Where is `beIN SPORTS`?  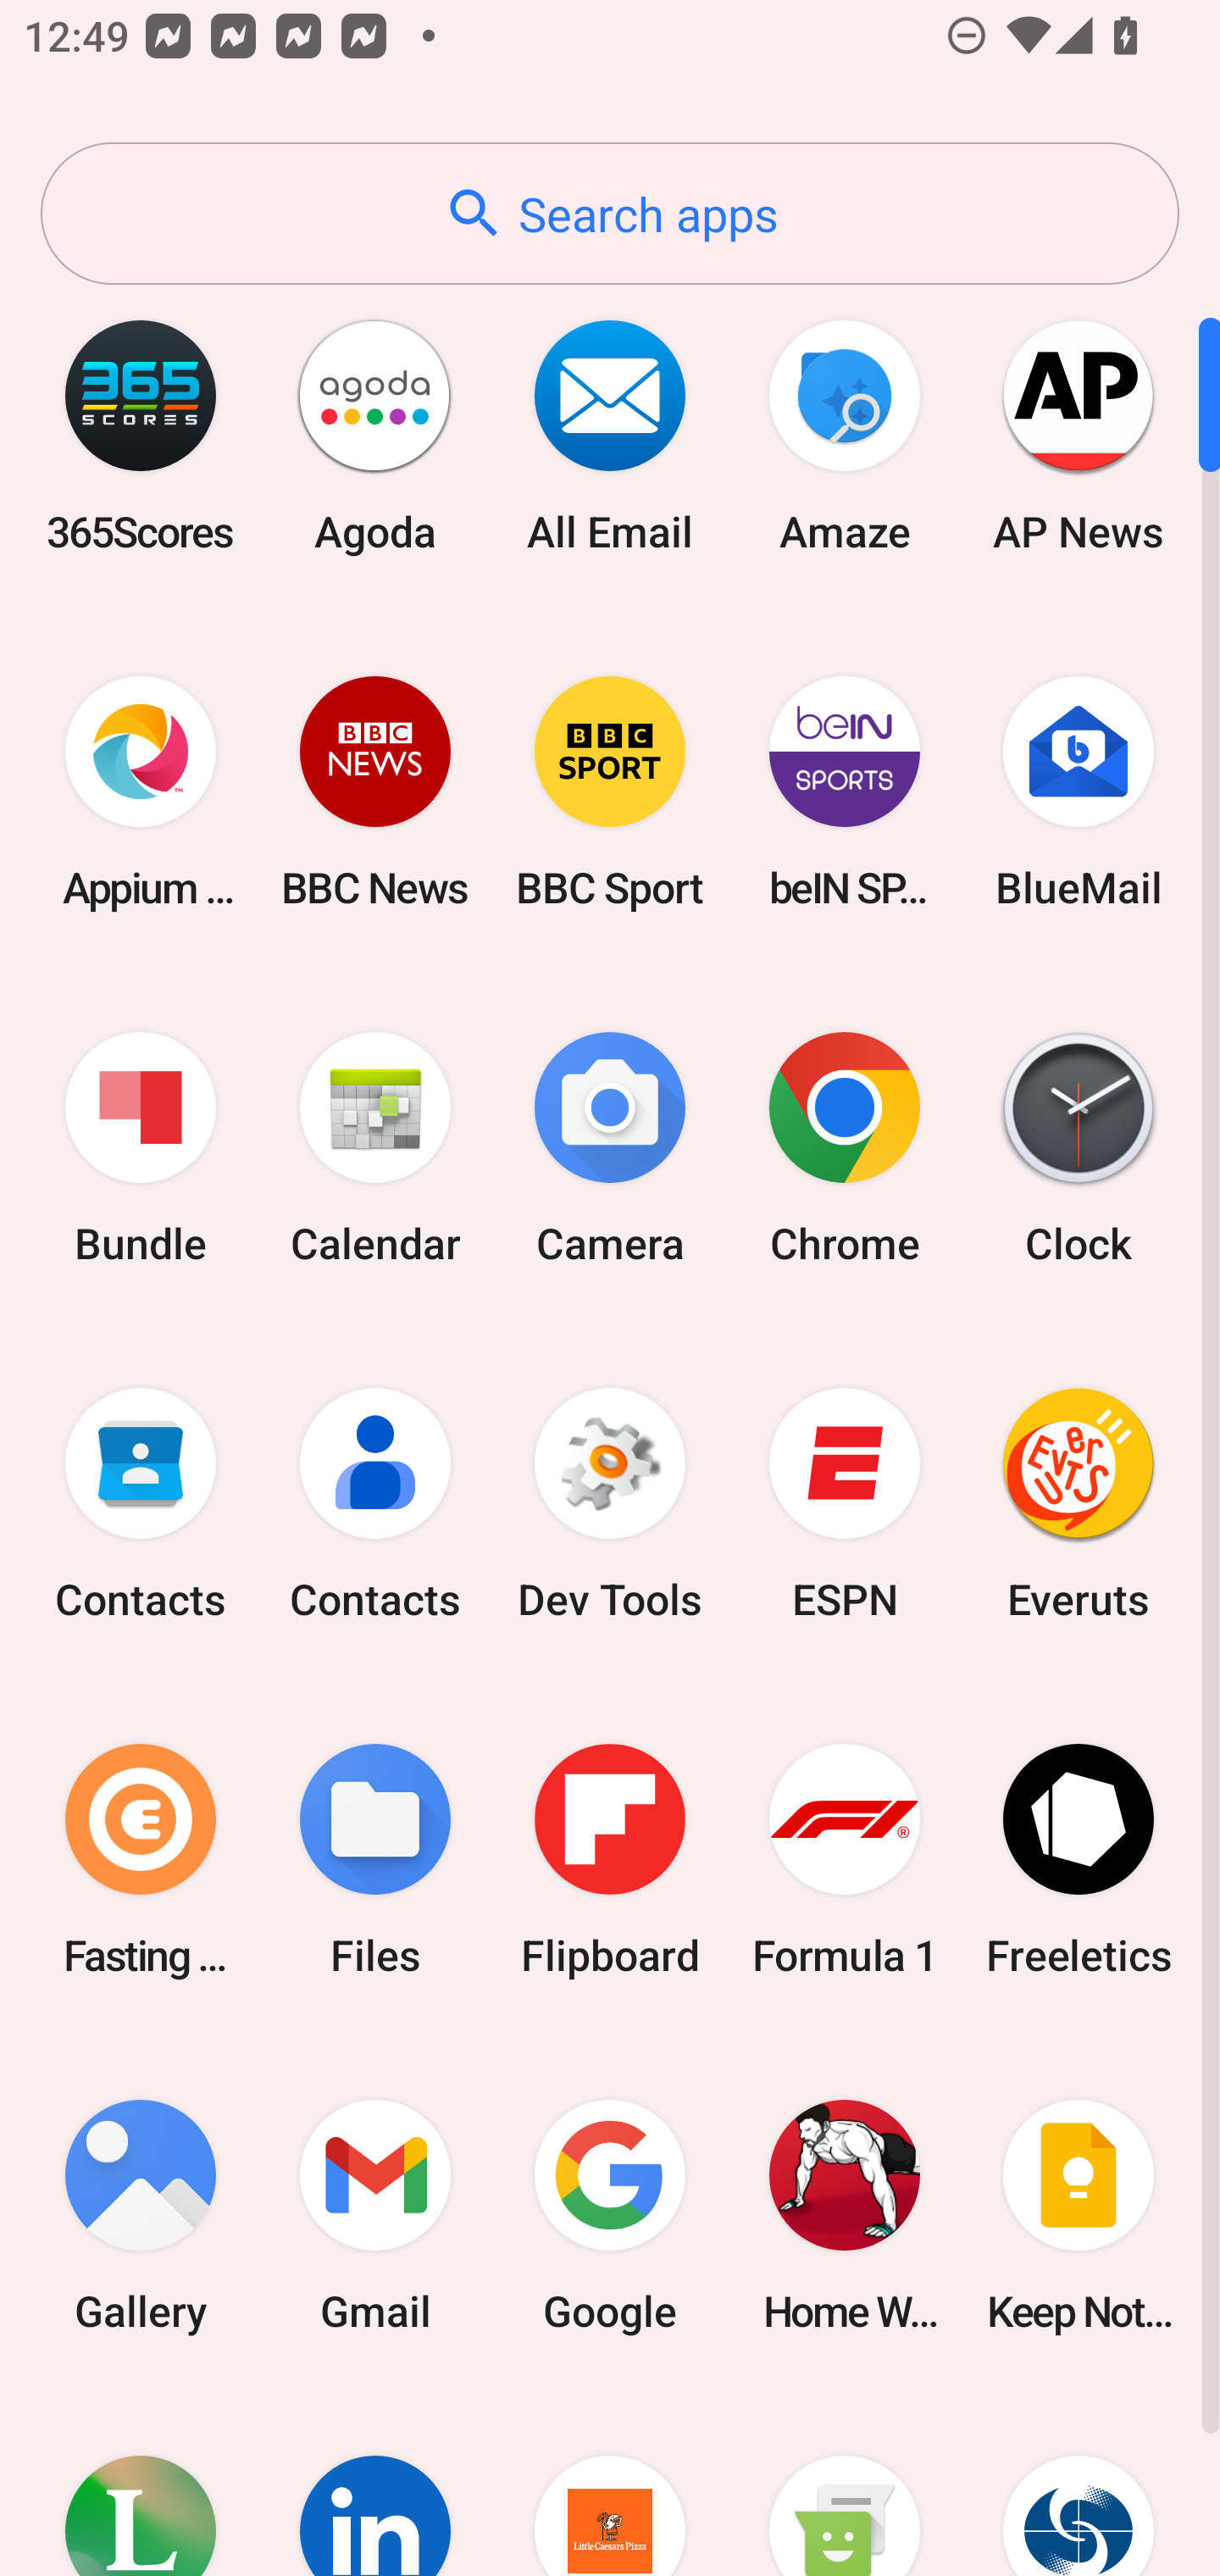 beIN SPORTS is located at coordinates (844, 791).